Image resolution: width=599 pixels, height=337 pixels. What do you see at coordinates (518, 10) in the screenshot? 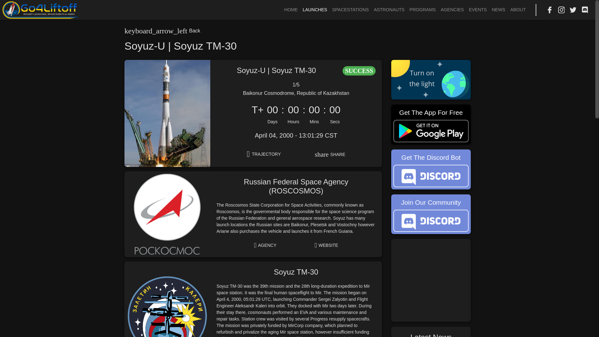
I see `ABOUT` at bounding box center [518, 10].